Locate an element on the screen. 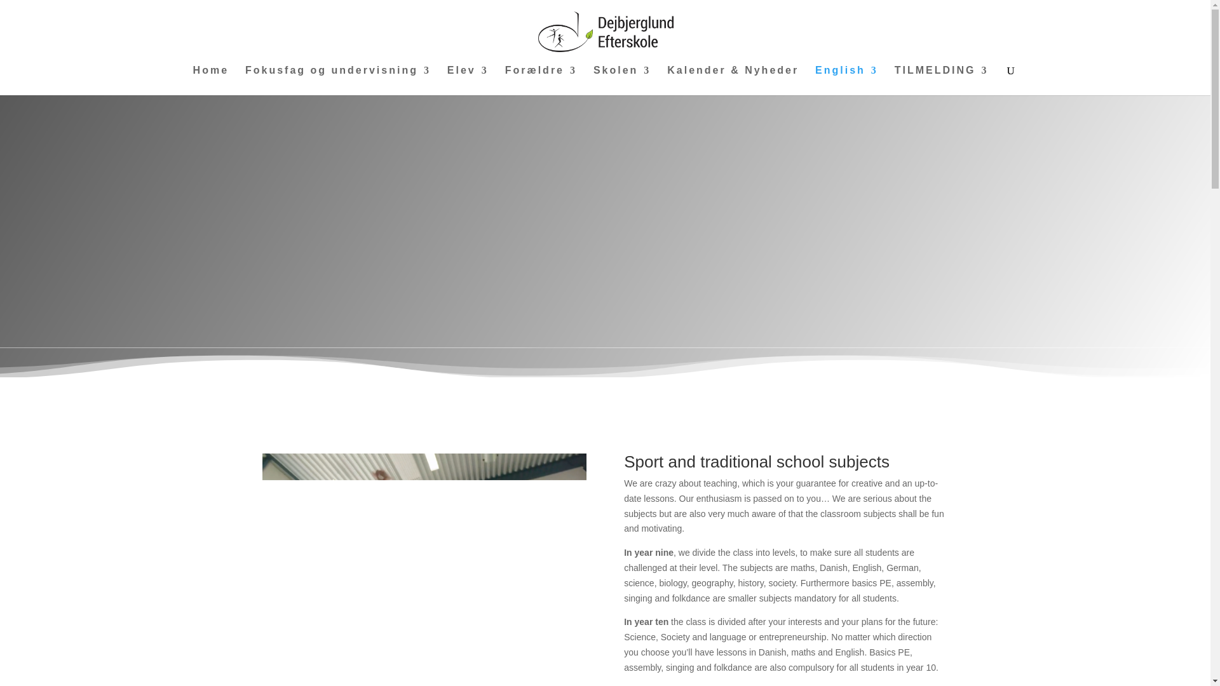 The height and width of the screenshot is (686, 1220). Fokusfag og undervisning is located at coordinates (337, 80).